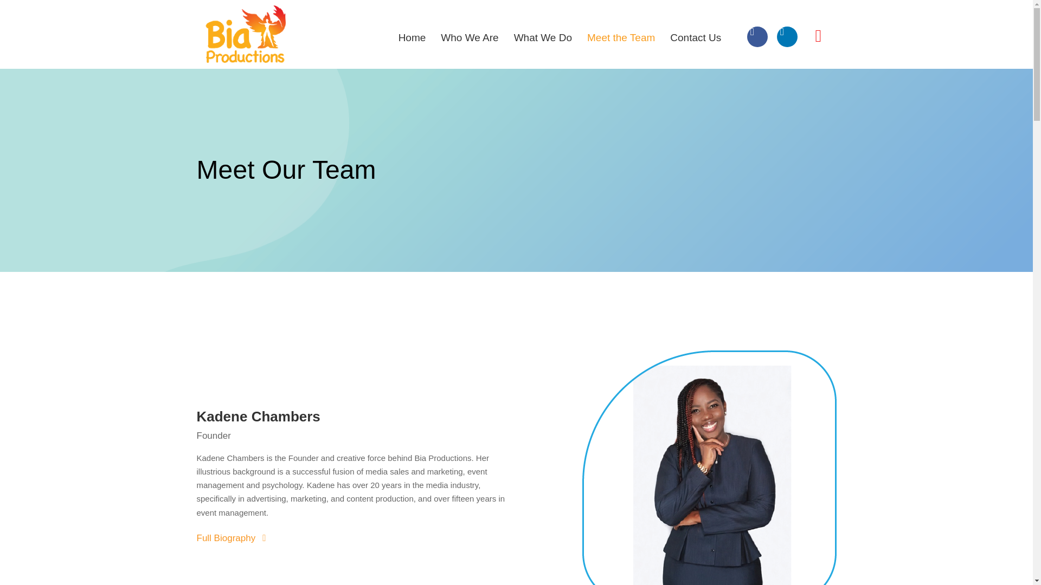 The image size is (1041, 585). What do you see at coordinates (543, 38) in the screenshot?
I see `What We Do` at bounding box center [543, 38].